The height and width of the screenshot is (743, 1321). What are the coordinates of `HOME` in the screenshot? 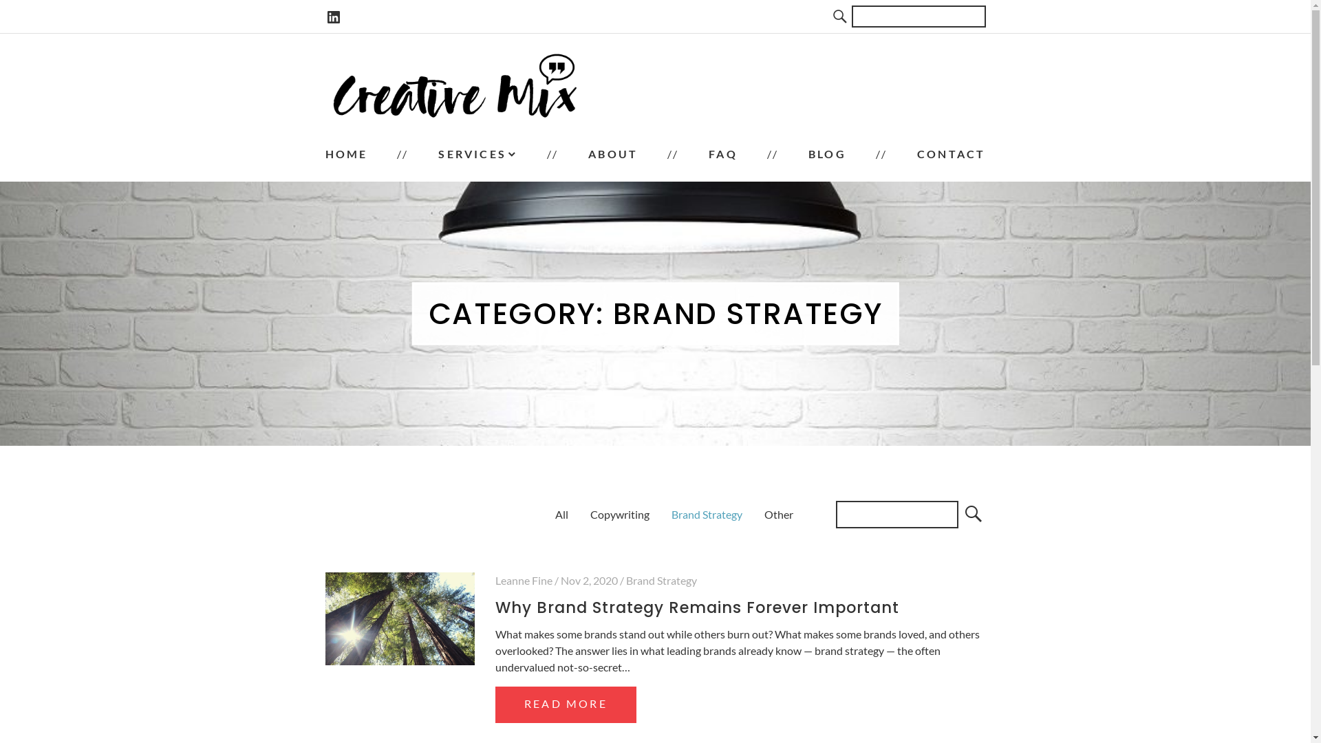 It's located at (346, 154).